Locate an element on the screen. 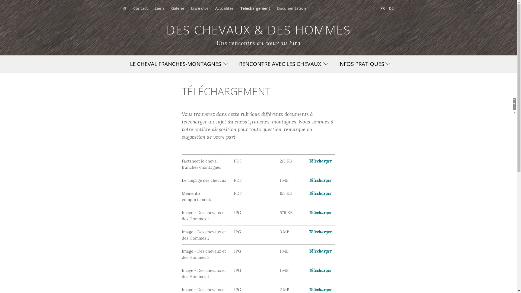 The image size is (521, 293). DE is located at coordinates (391, 8).